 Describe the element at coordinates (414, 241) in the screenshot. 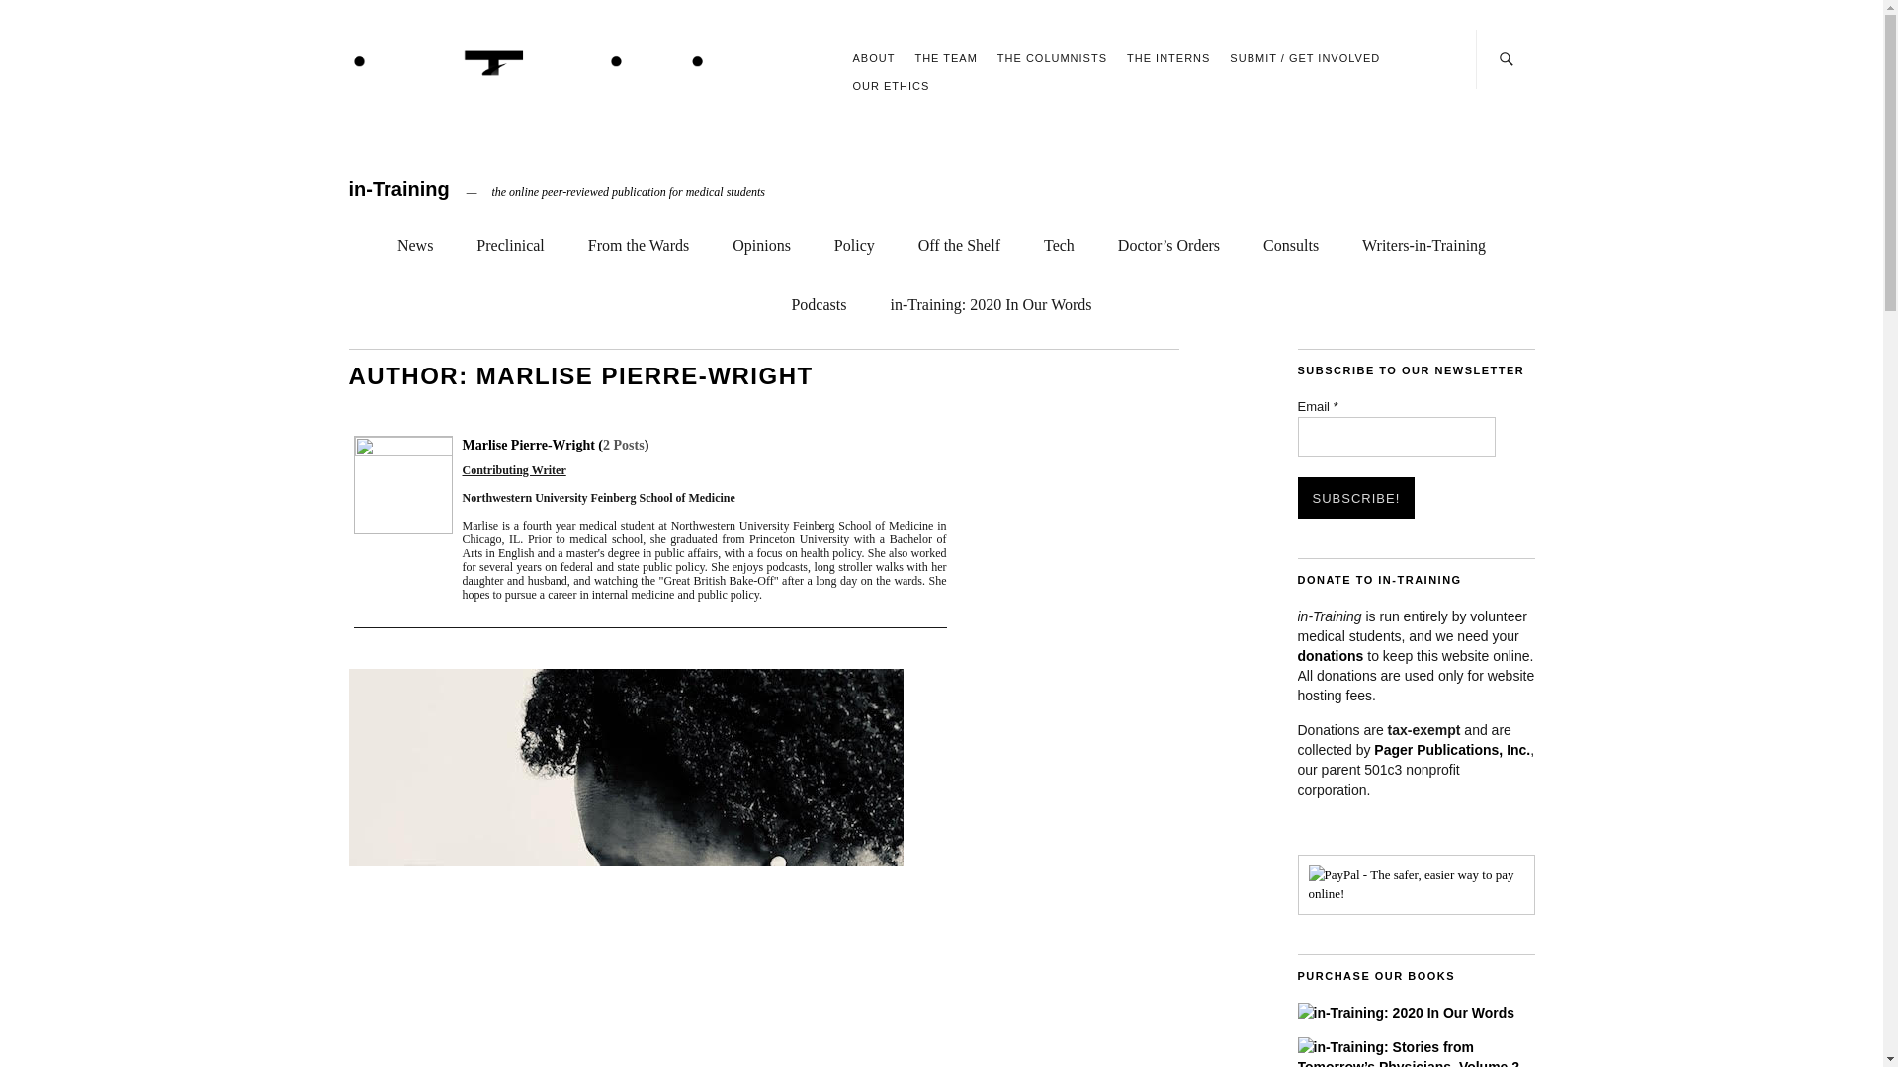

I see `News` at that location.